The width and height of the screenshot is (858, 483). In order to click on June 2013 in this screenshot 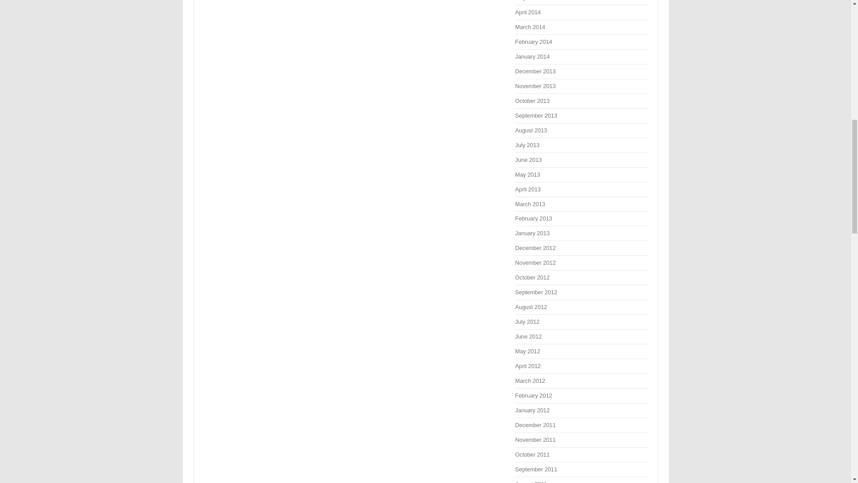, I will do `click(528, 160)`.